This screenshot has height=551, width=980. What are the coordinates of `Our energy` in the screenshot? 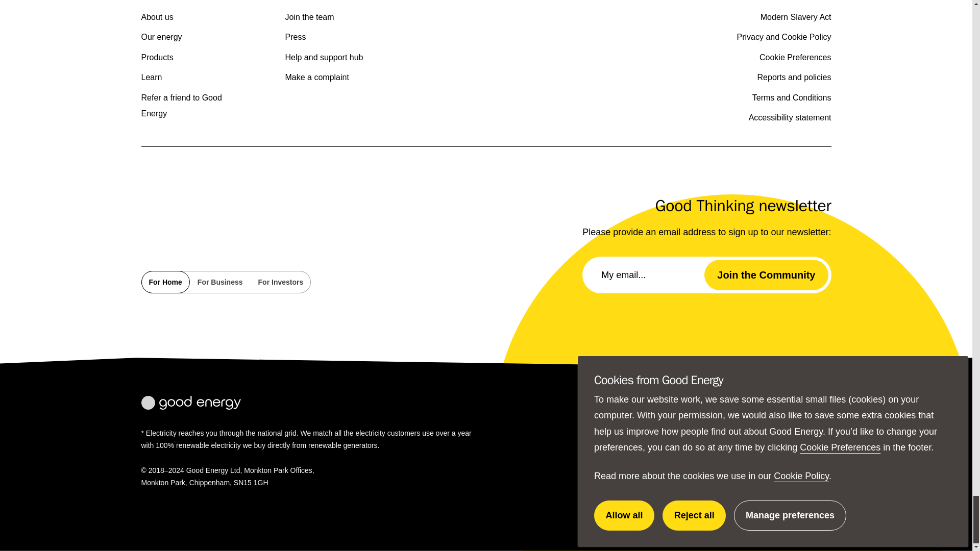 It's located at (161, 37).